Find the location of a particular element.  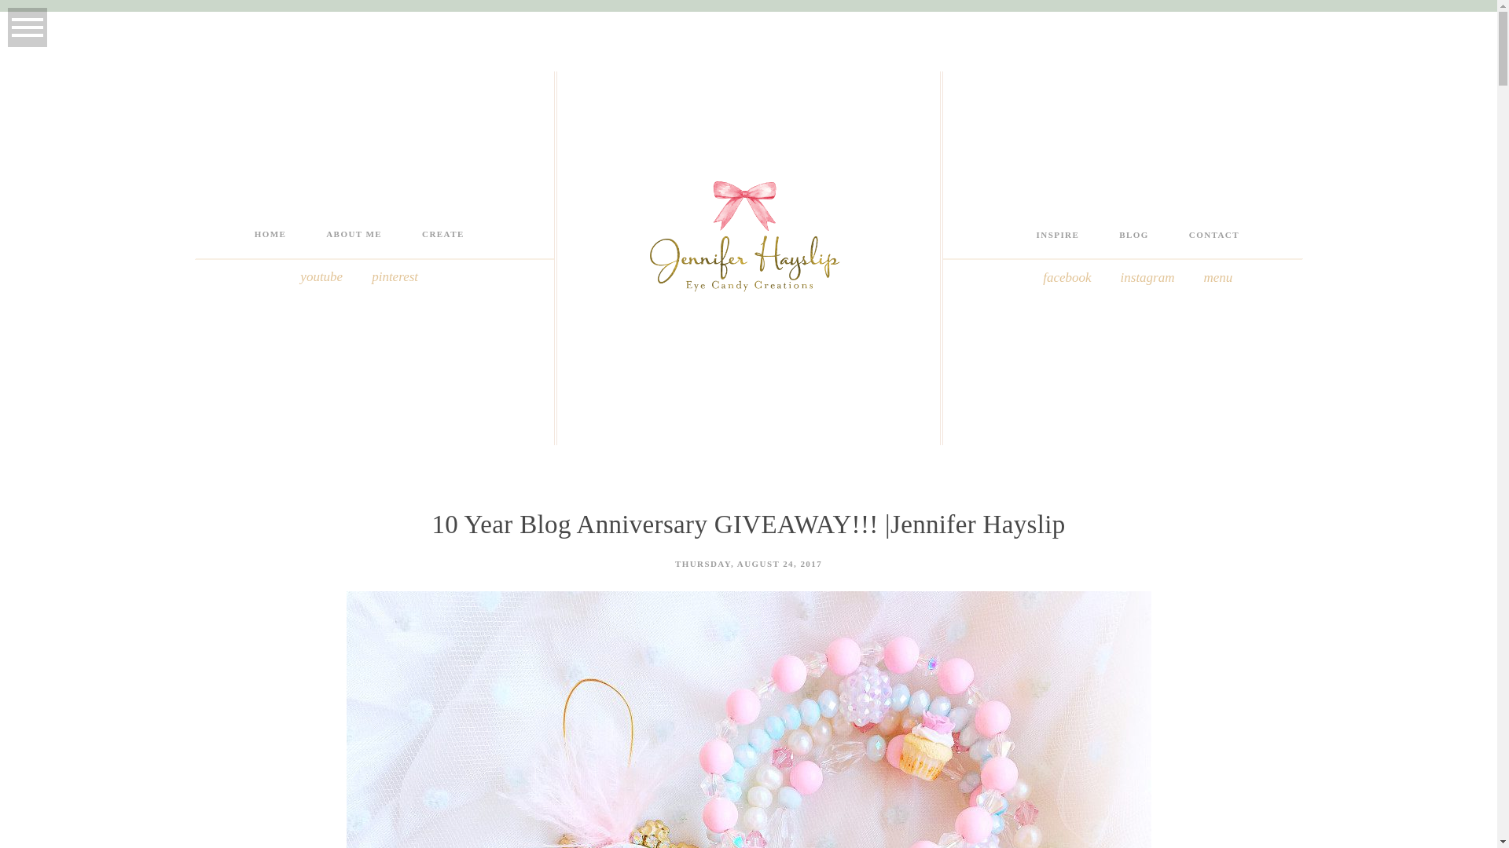

menu is located at coordinates (1218, 277).